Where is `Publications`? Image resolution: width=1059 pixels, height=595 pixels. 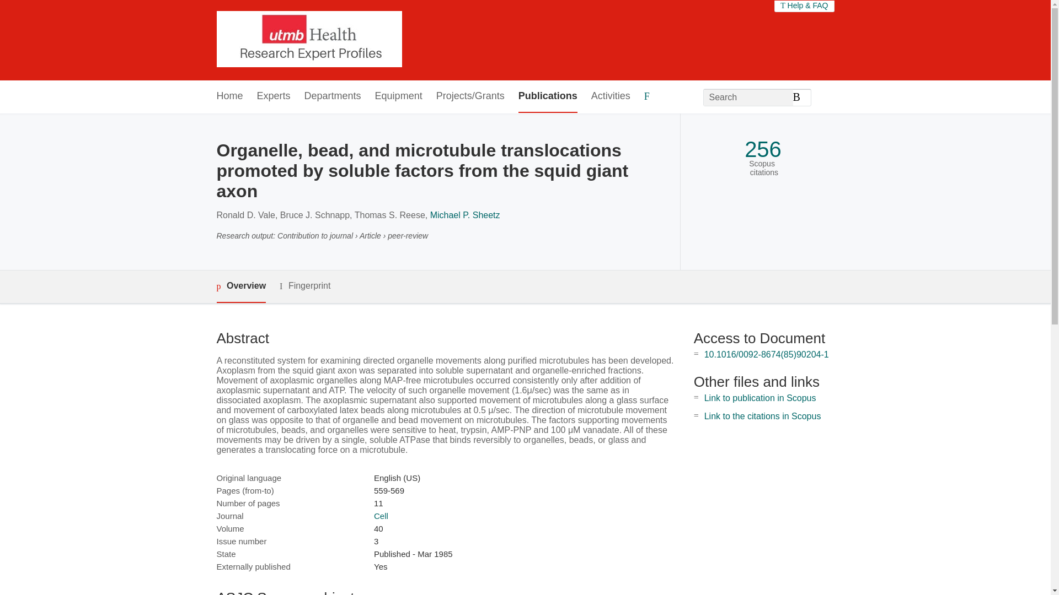
Publications is located at coordinates (548, 96).